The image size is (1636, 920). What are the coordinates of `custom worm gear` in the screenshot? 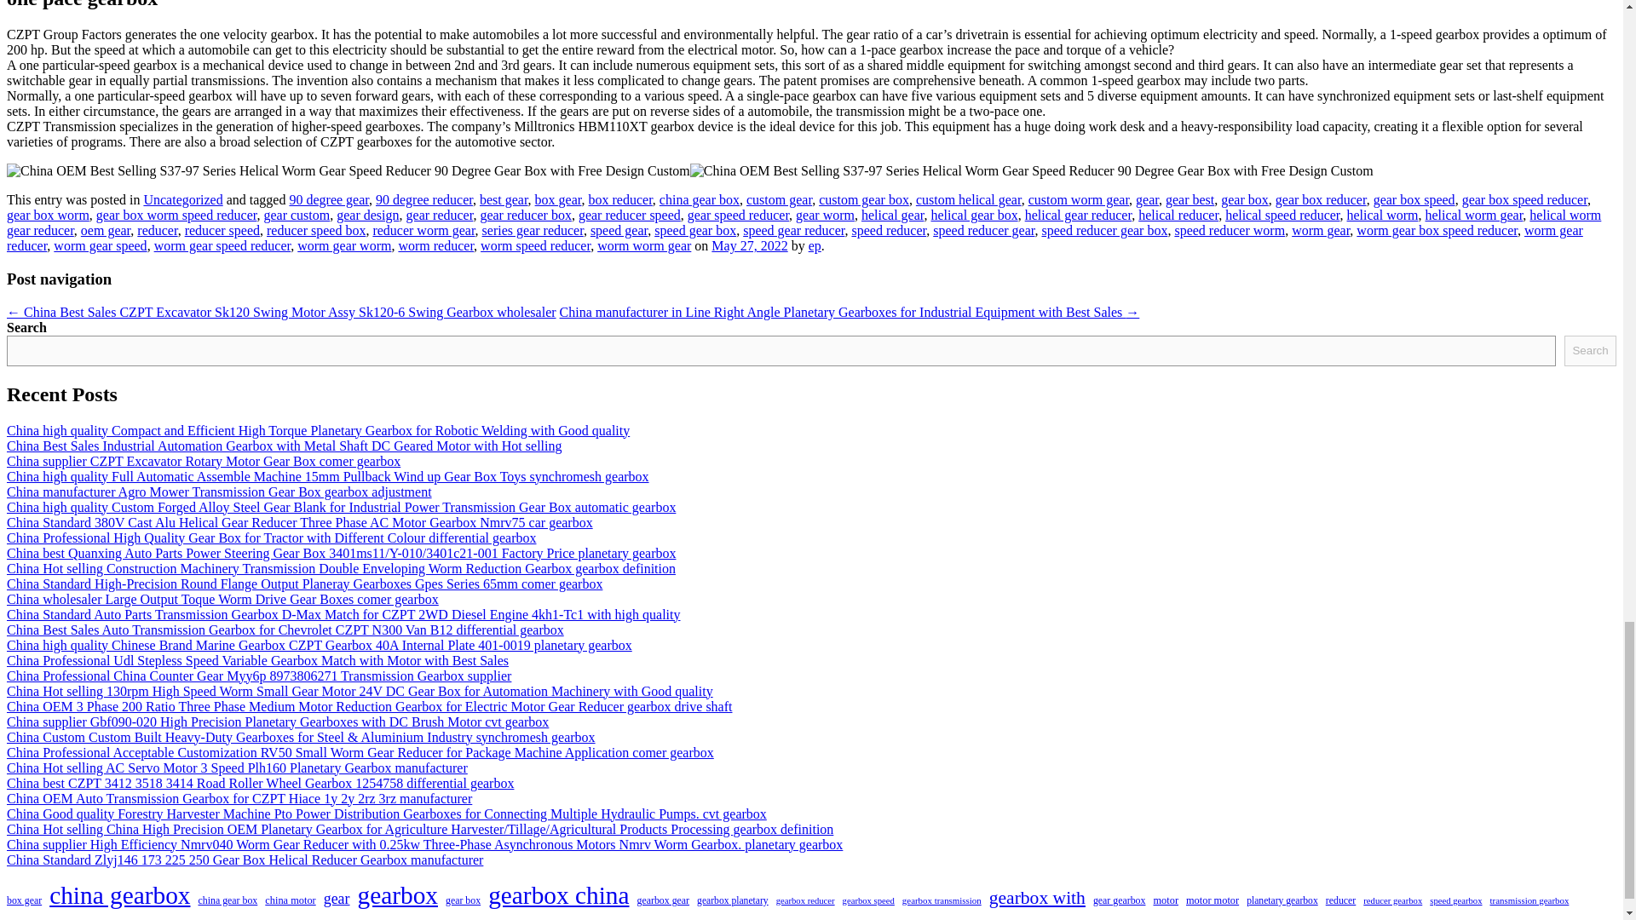 It's located at (1079, 199).